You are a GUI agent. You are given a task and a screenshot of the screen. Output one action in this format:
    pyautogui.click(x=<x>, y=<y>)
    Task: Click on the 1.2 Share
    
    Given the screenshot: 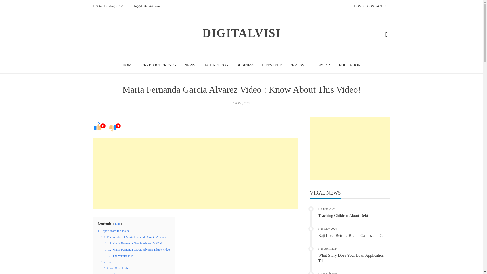 What is the action you would take?
    pyautogui.click(x=108, y=262)
    